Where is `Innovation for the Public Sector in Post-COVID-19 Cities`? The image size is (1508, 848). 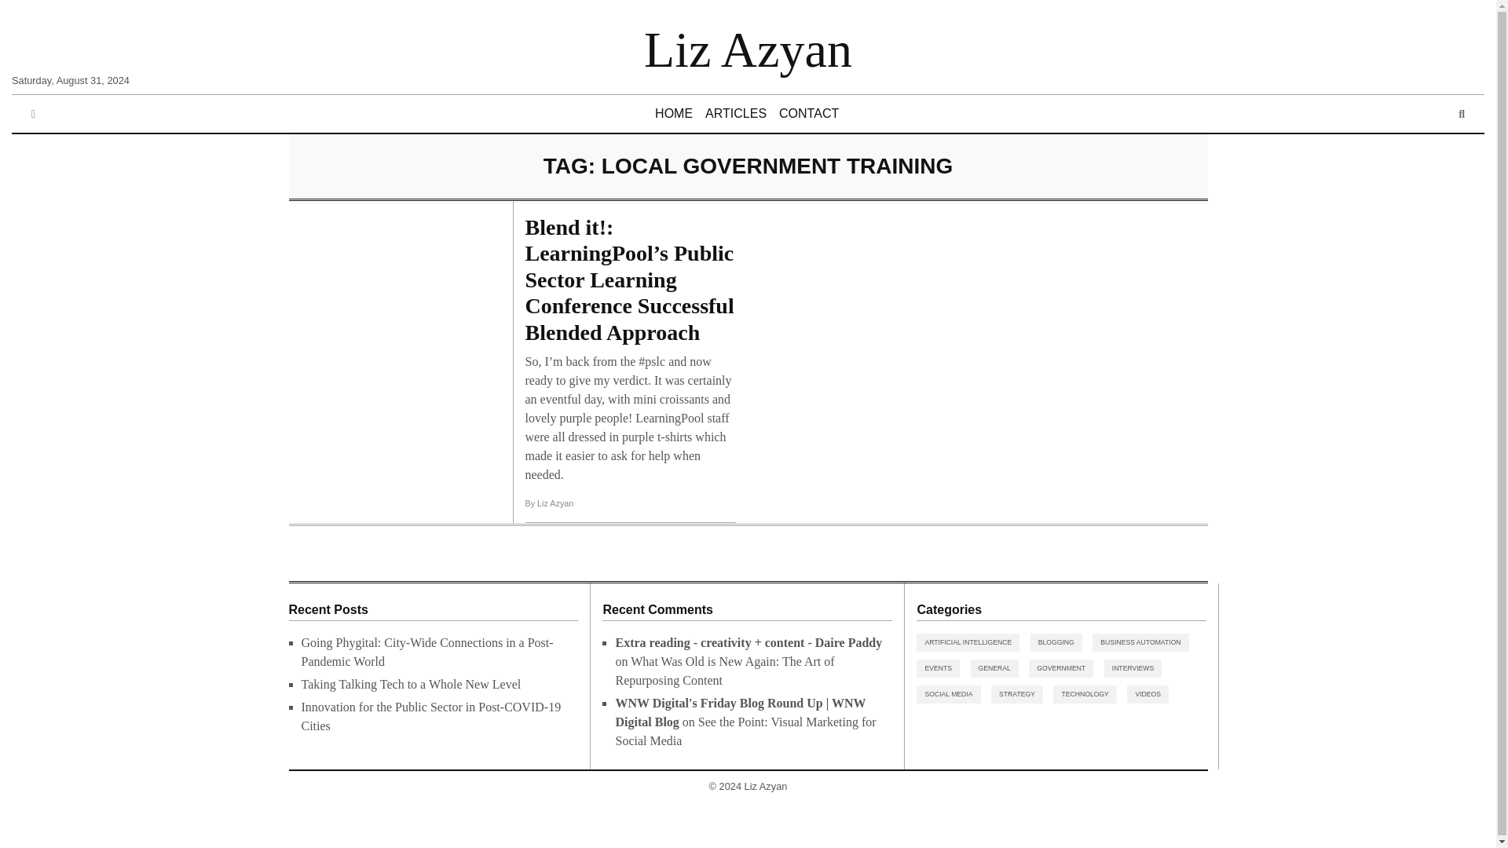 Innovation for the Public Sector in Post-COVID-19 Cities is located at coordinates (431, 716).